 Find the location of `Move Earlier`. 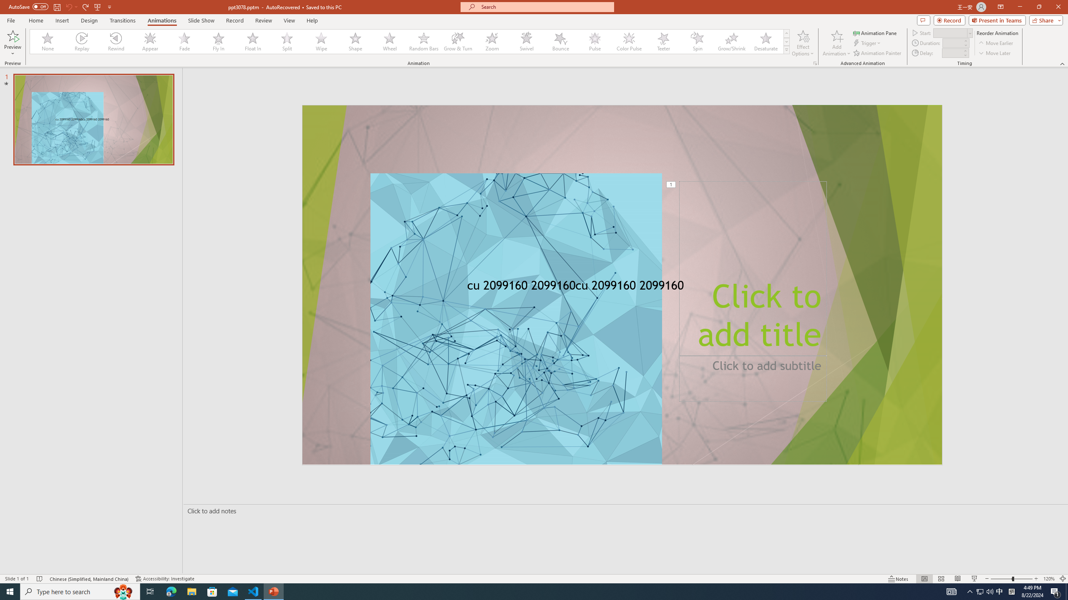

Move Earlier is located at coordinates (995, 43).